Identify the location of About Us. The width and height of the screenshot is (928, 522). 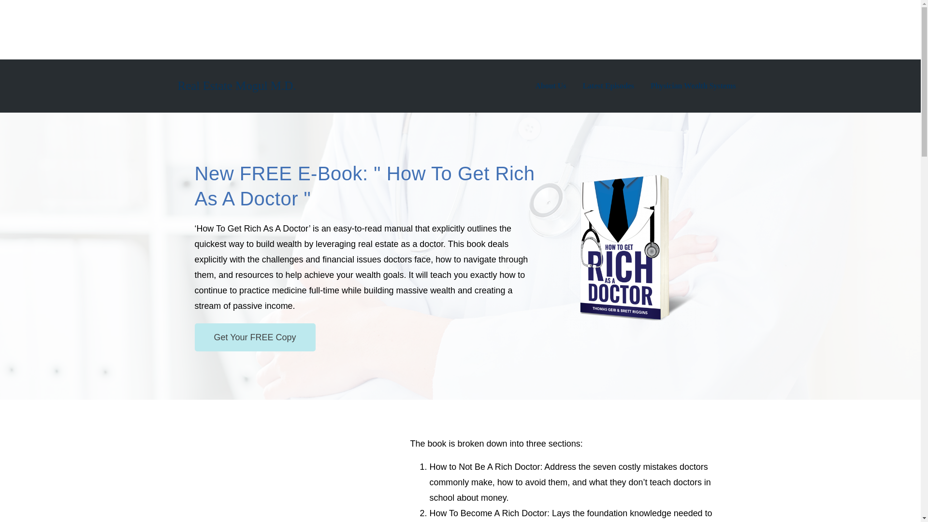
(551, 86).